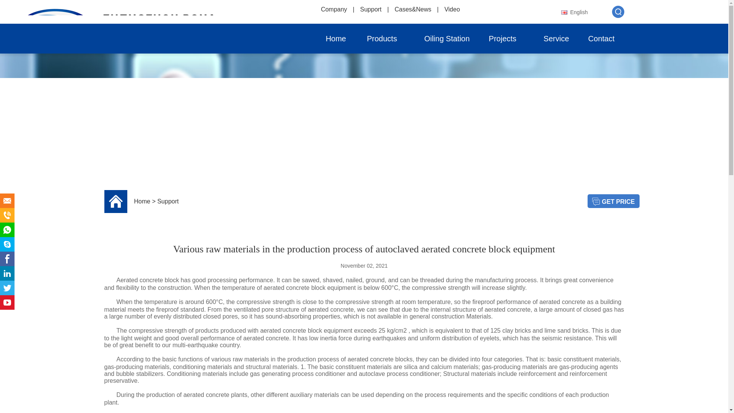 The height and width of the screenshot is (413, 734). What do you see at coordinates (579, 12) in the screenshot?
I see `English` at bounding box center [579, 12].